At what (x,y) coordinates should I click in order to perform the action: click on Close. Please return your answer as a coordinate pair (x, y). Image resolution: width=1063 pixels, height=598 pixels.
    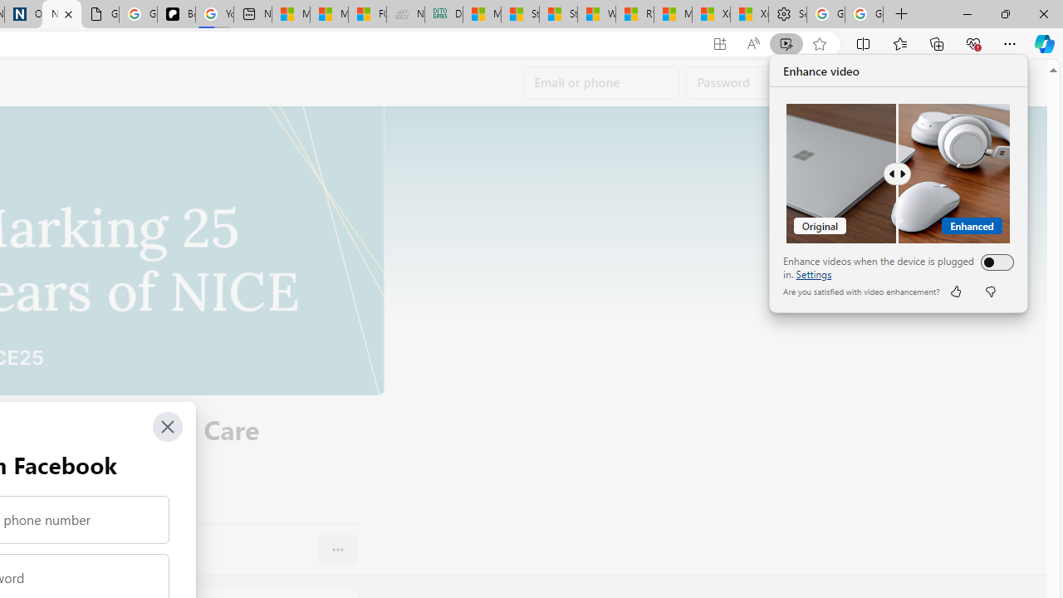
    Looking at the image, I should click on (168, 427).